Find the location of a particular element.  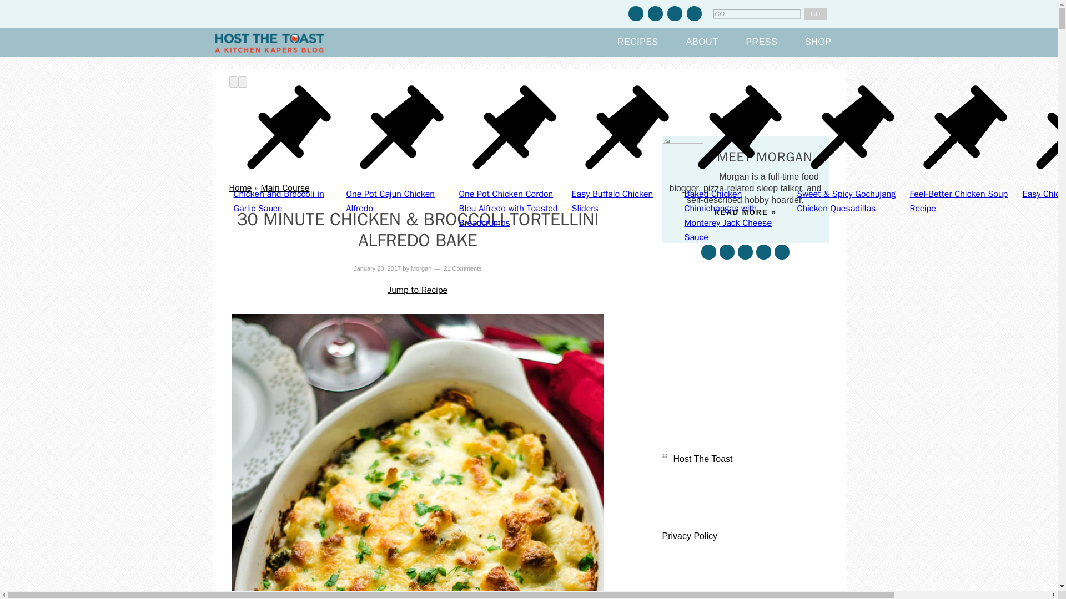

RECIPES is located at coordinates (637, 42).